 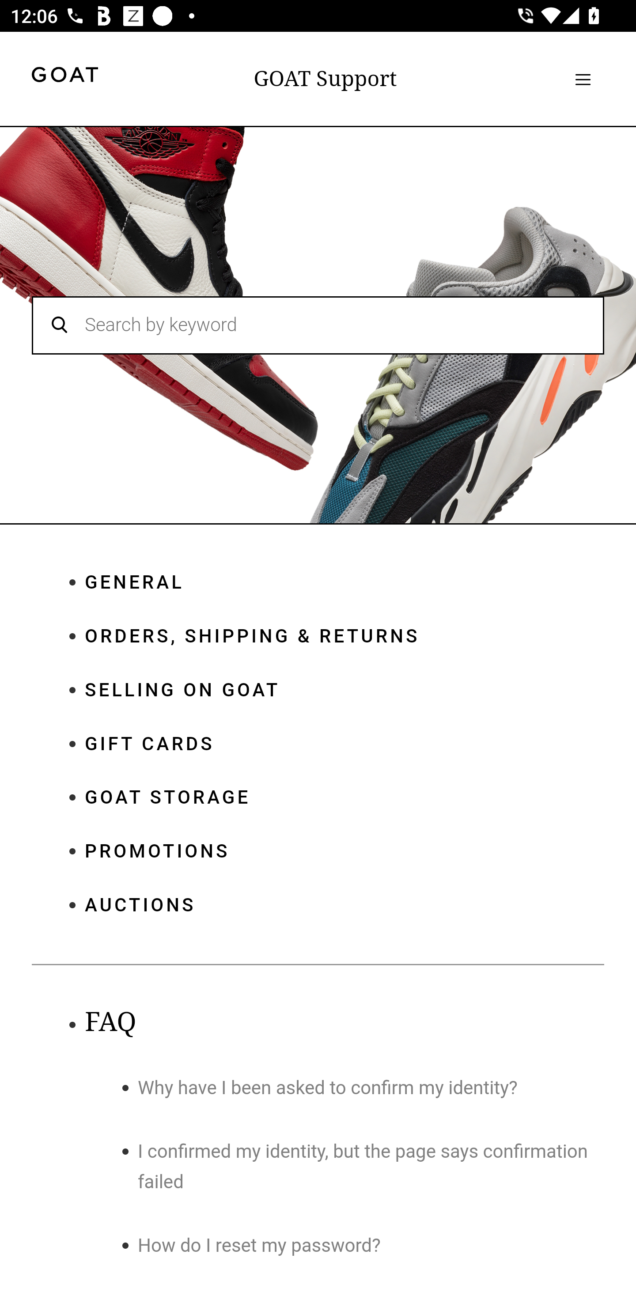 I want to click on goat header logo, so click(x=64, y=77).